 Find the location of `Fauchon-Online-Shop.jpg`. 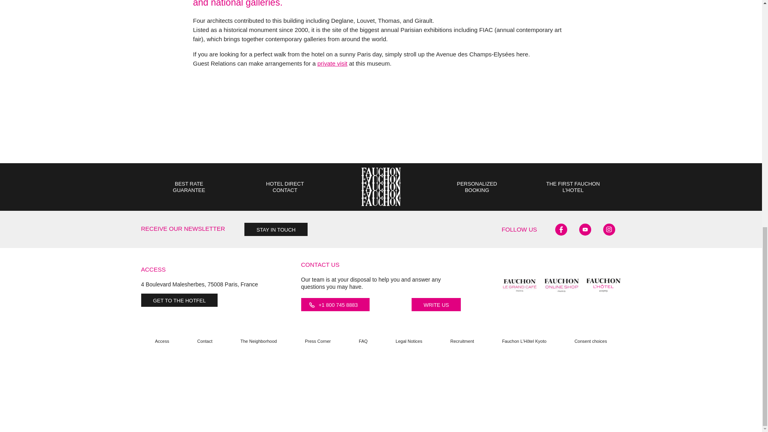

Fauchon-Online-Shop.jpg is located at coordinates (562, 285).